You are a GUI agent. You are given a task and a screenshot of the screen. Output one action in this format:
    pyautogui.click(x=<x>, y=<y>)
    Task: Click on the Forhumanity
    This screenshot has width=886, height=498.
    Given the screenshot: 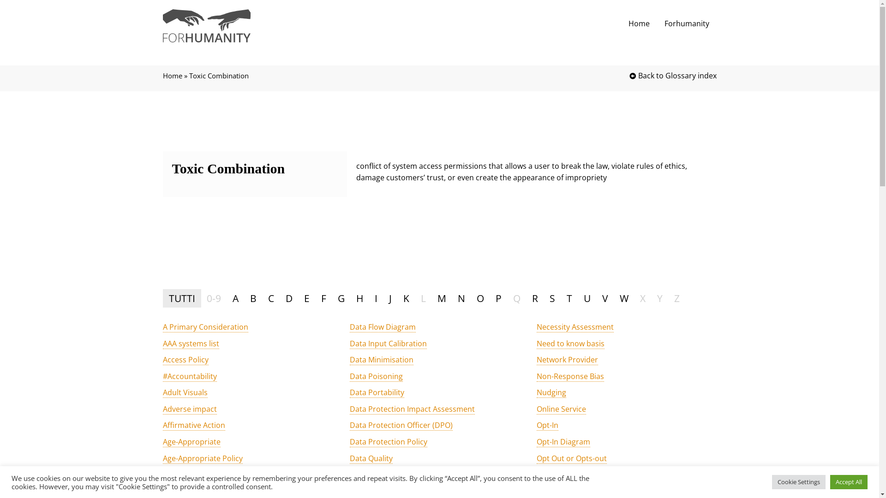 What is the action you would take?
    pyautogui.click(x=687, y=24)
    